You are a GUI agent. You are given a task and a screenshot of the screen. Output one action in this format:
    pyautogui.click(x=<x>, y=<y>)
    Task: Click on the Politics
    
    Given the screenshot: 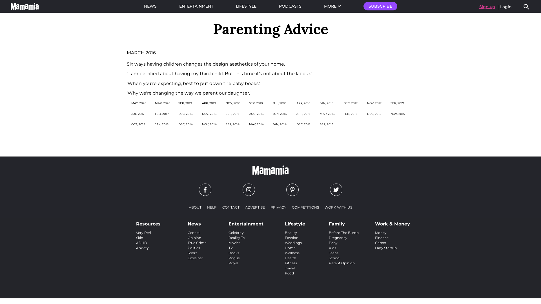 What is the action you would take?
    pyautogui.click(x=194, y=248)
    